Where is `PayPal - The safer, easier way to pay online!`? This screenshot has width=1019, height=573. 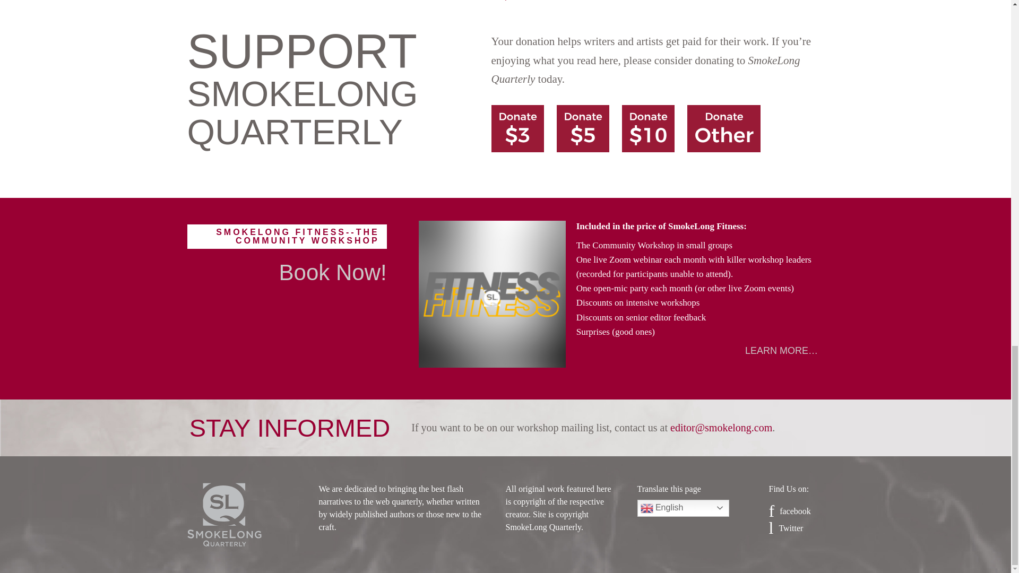
PayPal - The safer, easier way to pay online! is located at coordinates (648, 128).